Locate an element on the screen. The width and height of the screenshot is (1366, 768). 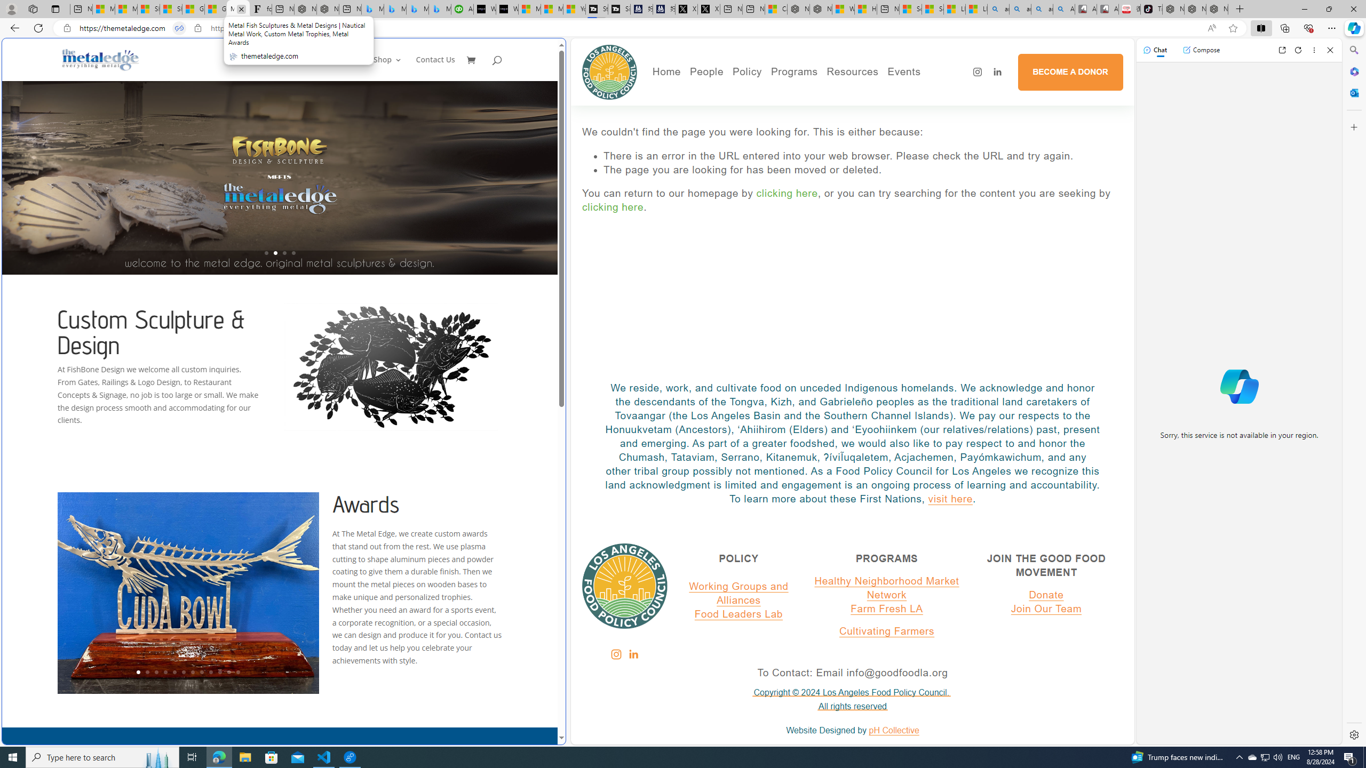
Outlook is located at coordinates (1353, 92).